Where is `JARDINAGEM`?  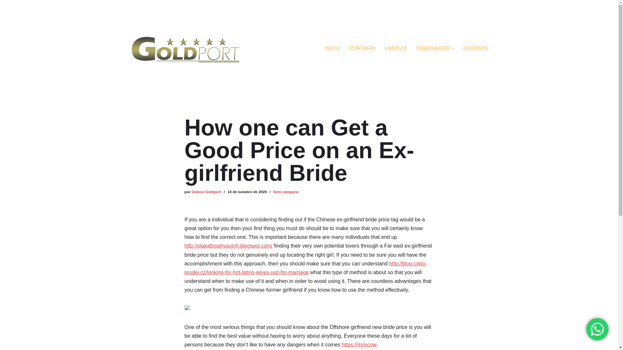 JARDINAGEM is located at coordinates (433, 49).